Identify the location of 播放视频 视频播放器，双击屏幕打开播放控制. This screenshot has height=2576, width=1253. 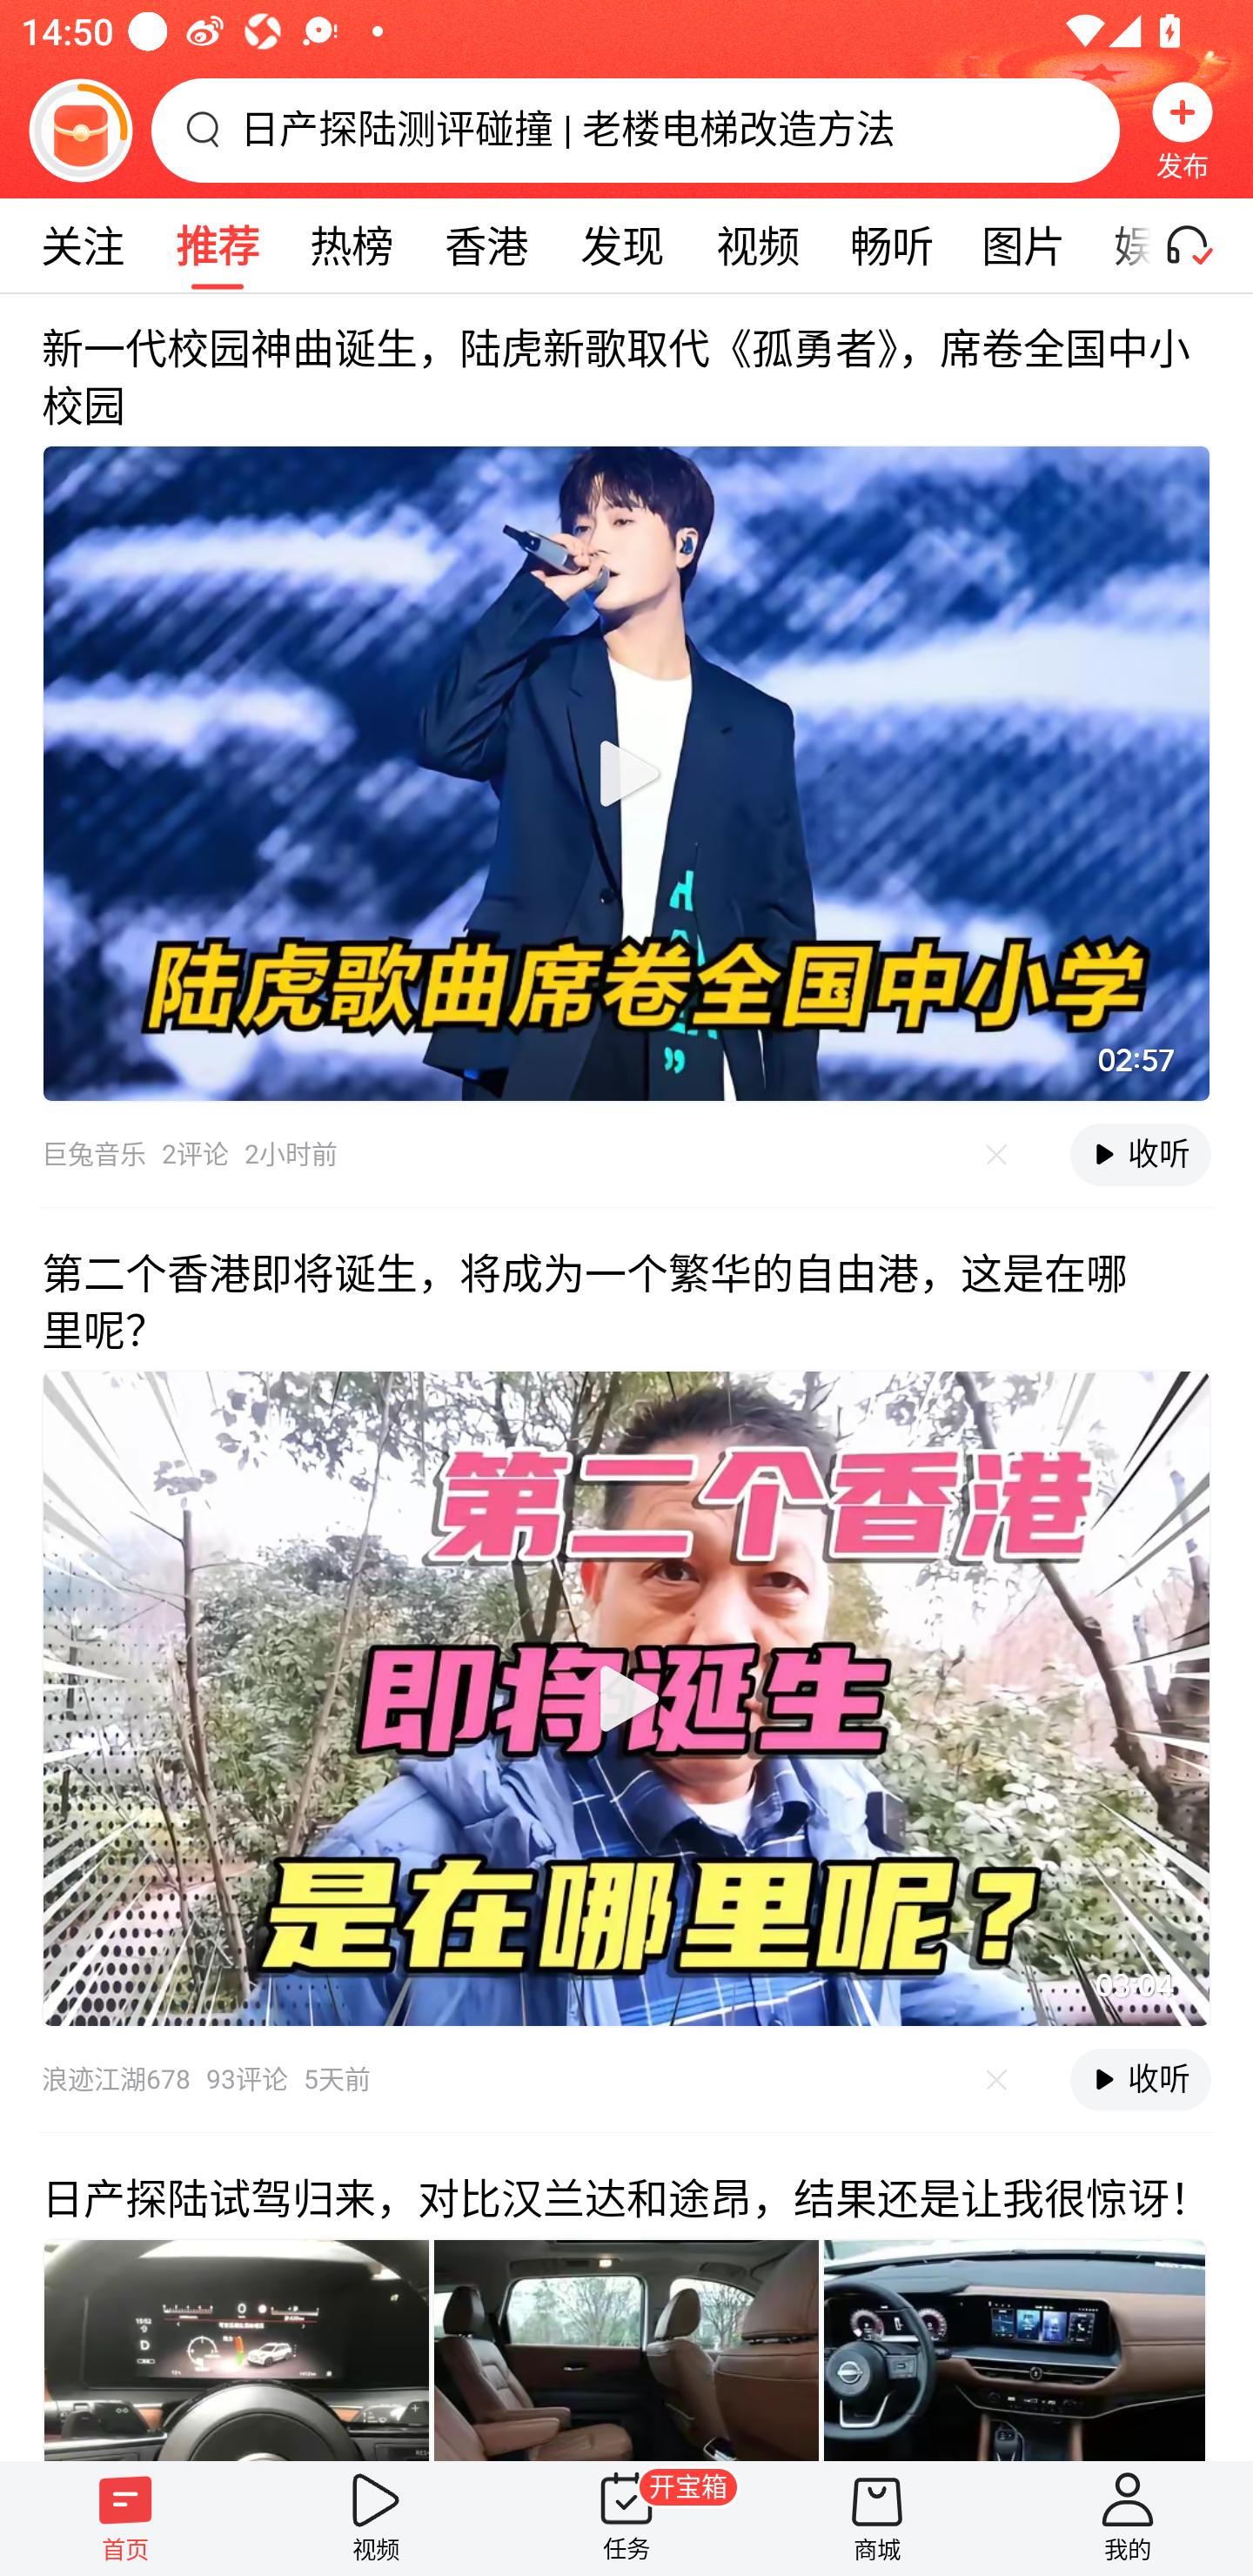
(626, 1699).